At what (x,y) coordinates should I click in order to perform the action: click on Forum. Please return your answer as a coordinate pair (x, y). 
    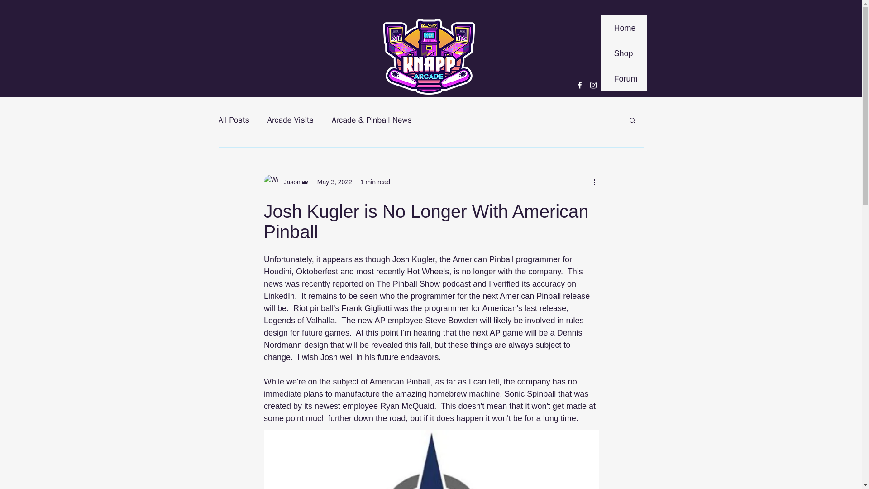
    Looking at the image, I should click on (623, 78).